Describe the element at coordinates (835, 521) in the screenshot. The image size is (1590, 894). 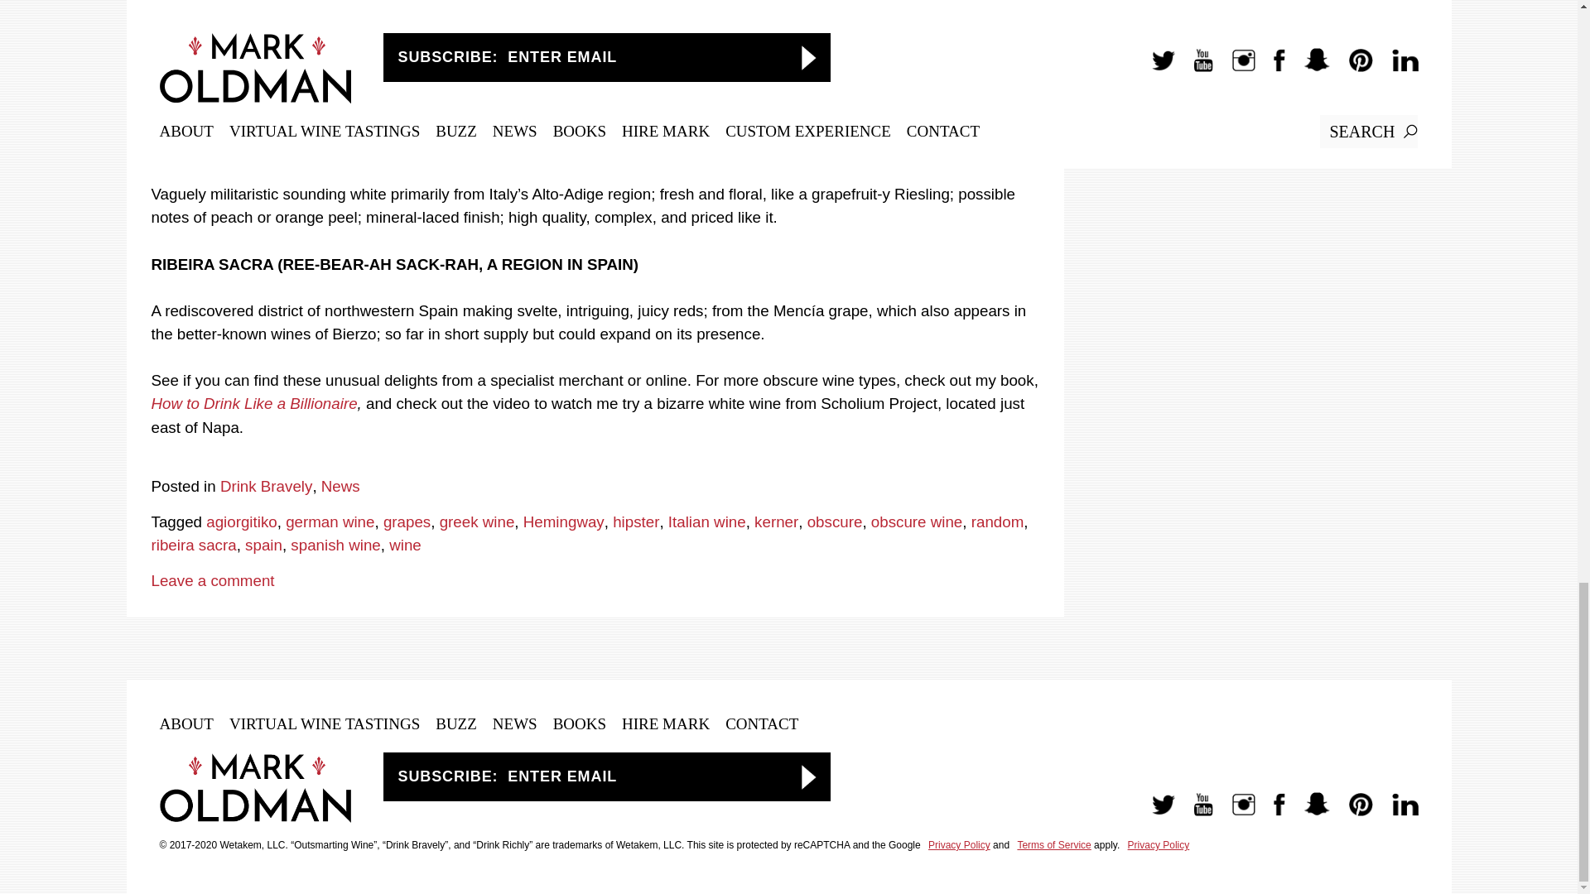
I see `obscure` at that location.